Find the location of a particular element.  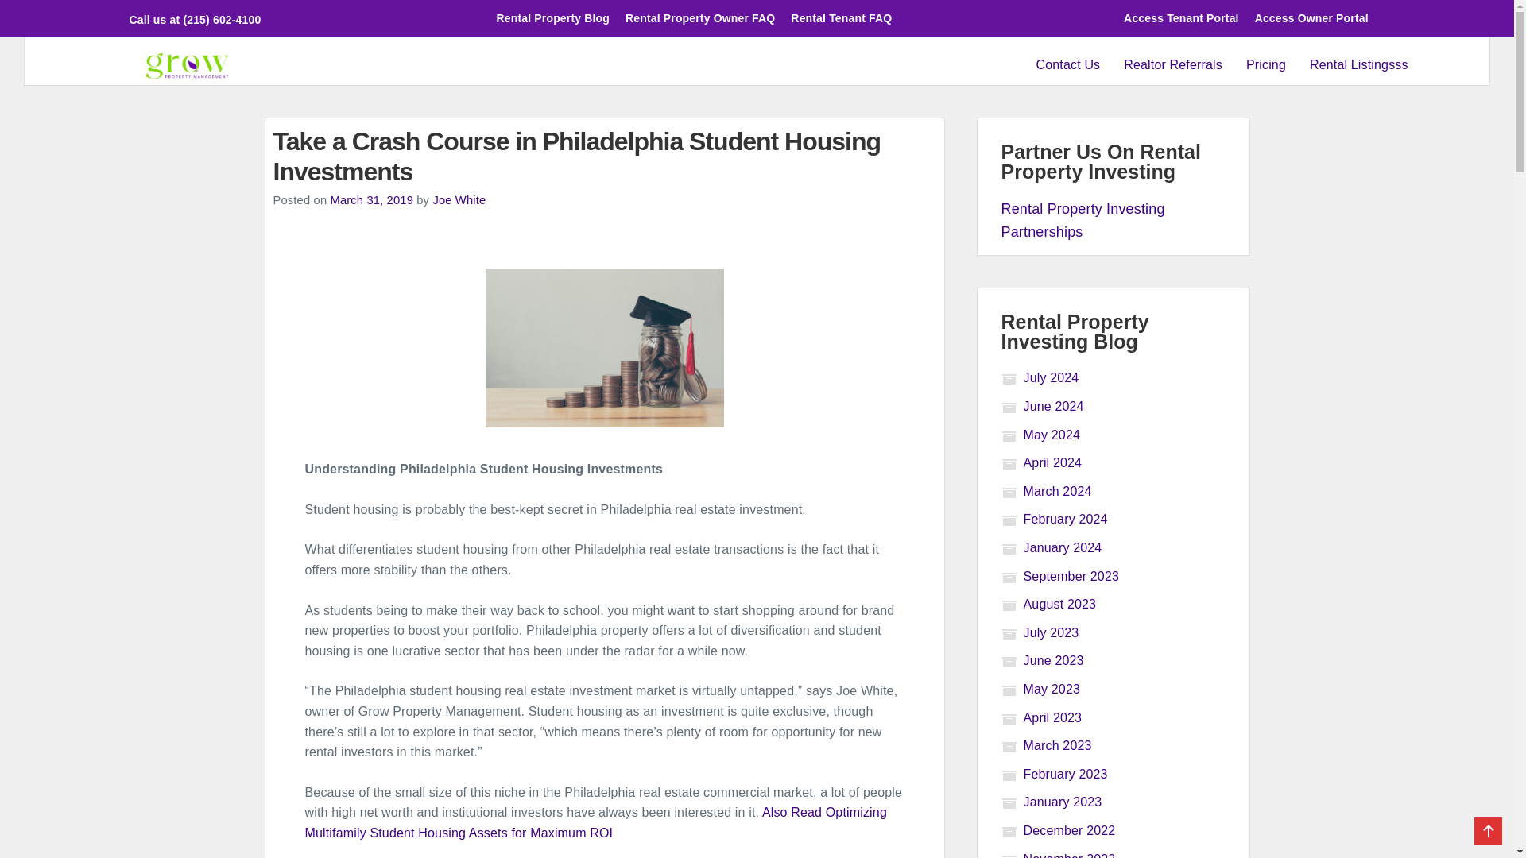

Access Tenant Portal is located at coordinates (1181, 18).